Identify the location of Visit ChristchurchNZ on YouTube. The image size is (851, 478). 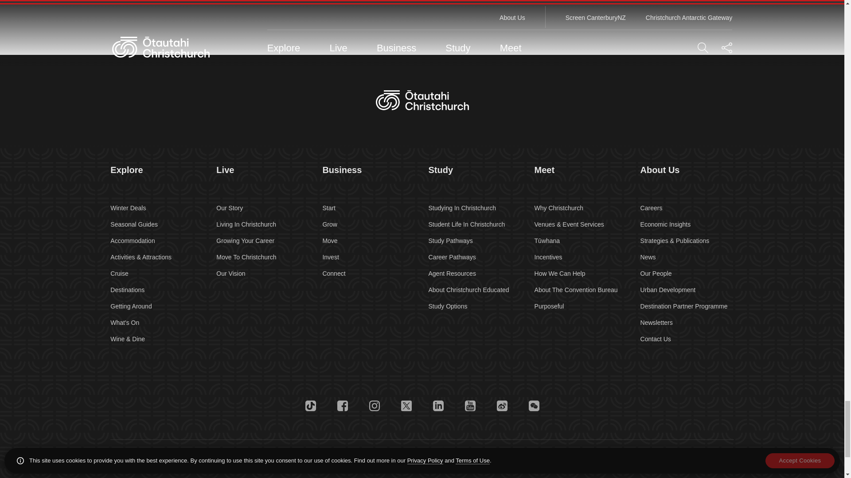
(470, 405).